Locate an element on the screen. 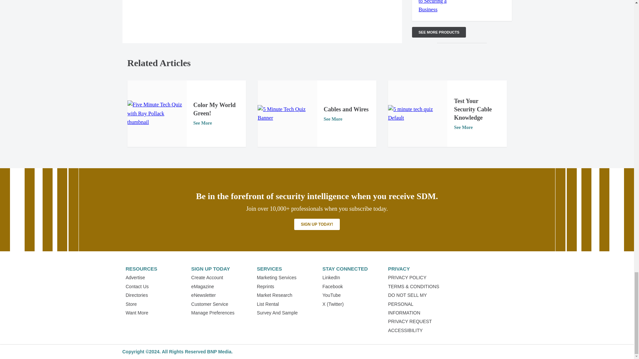 The width and height of the screenshot is (639, 359). 5 minute tech quiz Default is located at coordinates (417, 114).